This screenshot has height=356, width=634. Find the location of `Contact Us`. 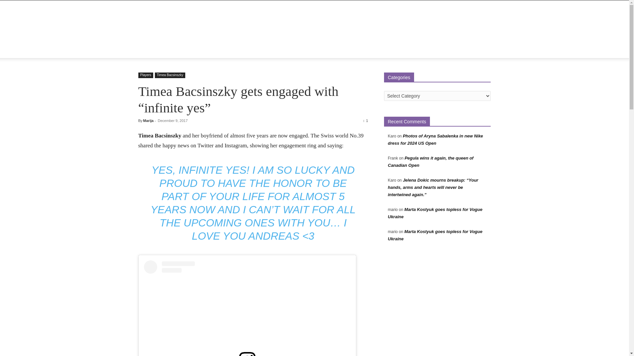

Contact Us is located at coordinates (287, 50).